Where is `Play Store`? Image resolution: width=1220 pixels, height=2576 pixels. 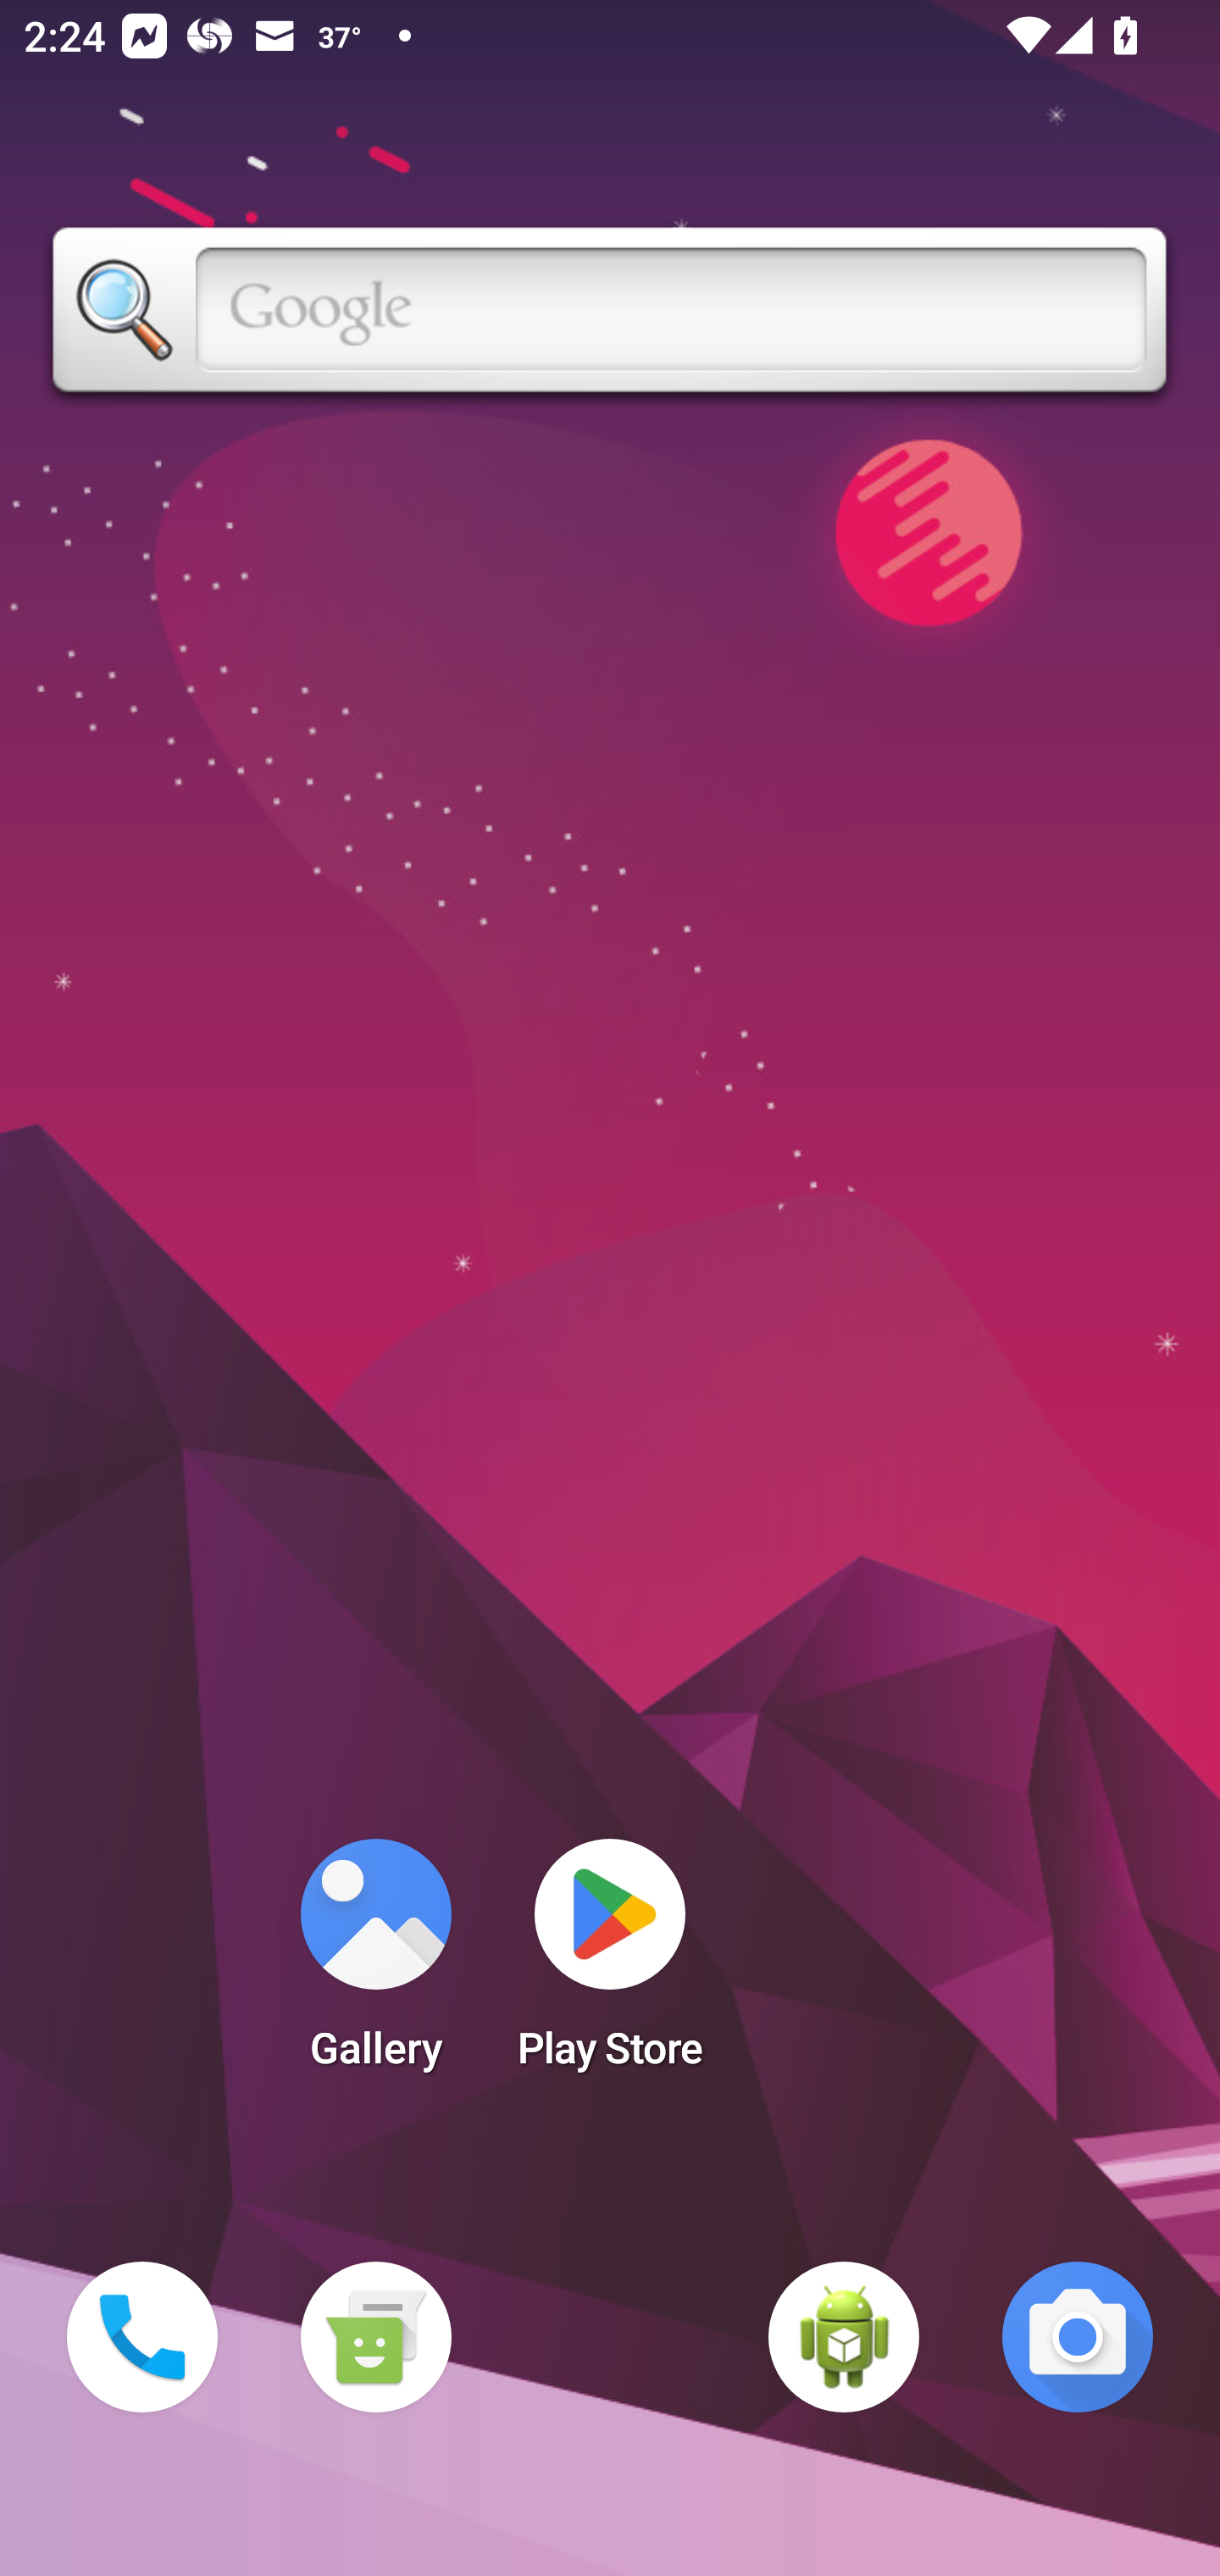 Play Store is located at coordinates (610, 1964).